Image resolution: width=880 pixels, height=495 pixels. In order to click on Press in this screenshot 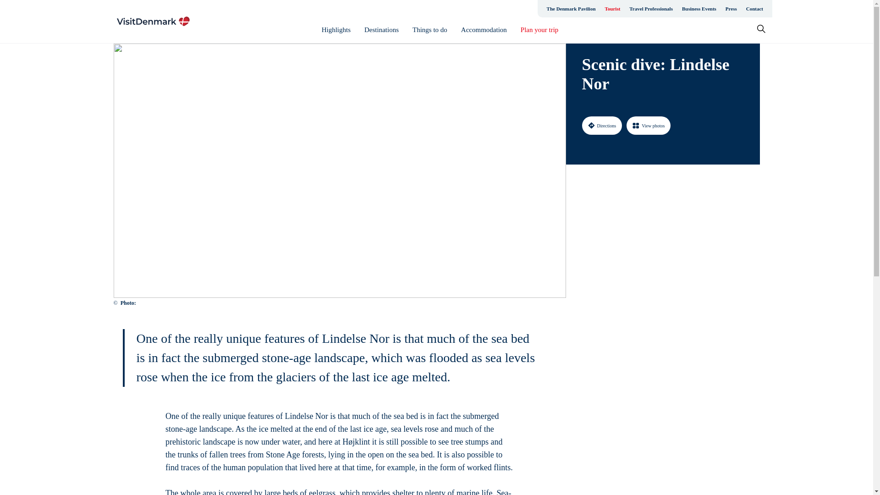, I will do `click(731, 8)`.